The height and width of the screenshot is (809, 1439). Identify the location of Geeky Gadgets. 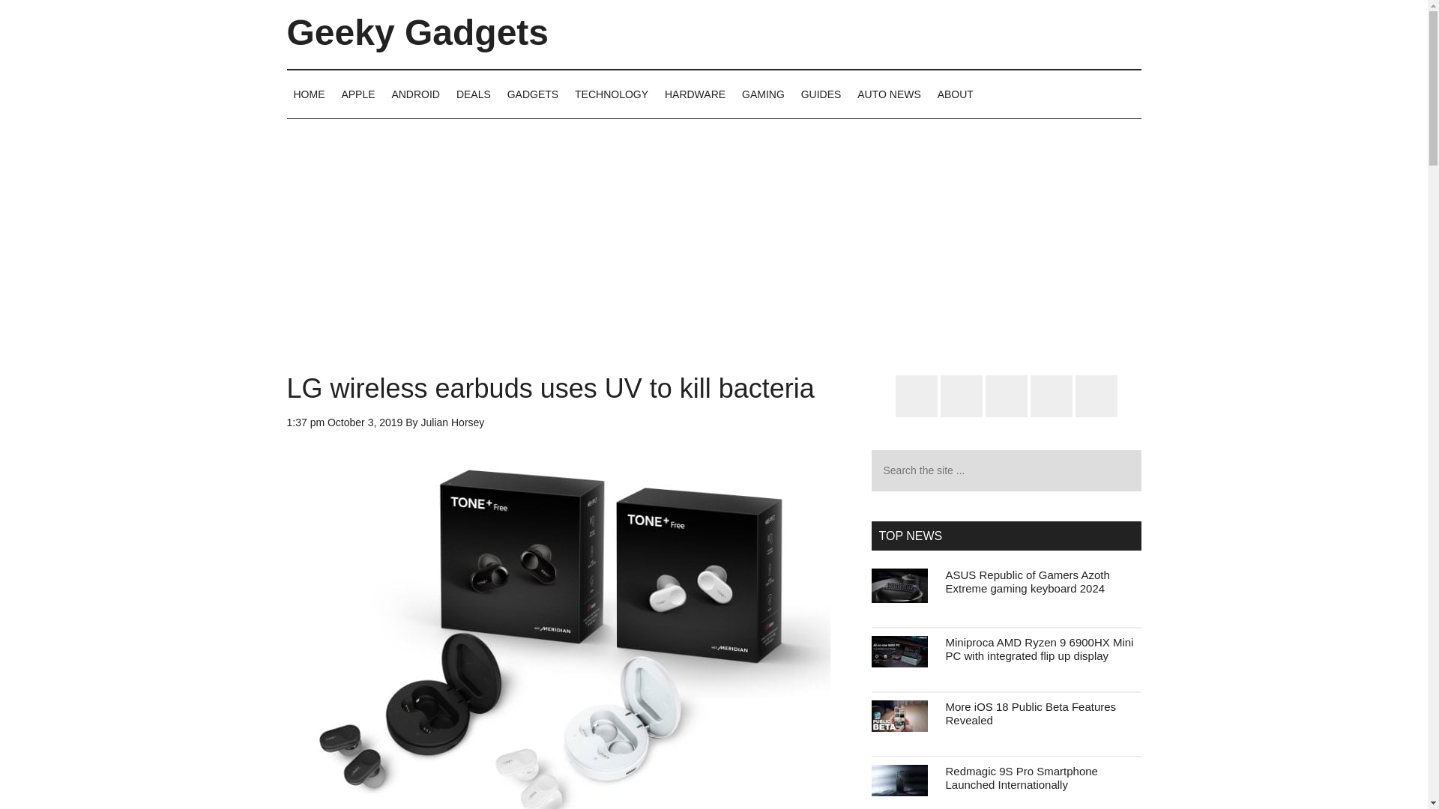
(417, 33).